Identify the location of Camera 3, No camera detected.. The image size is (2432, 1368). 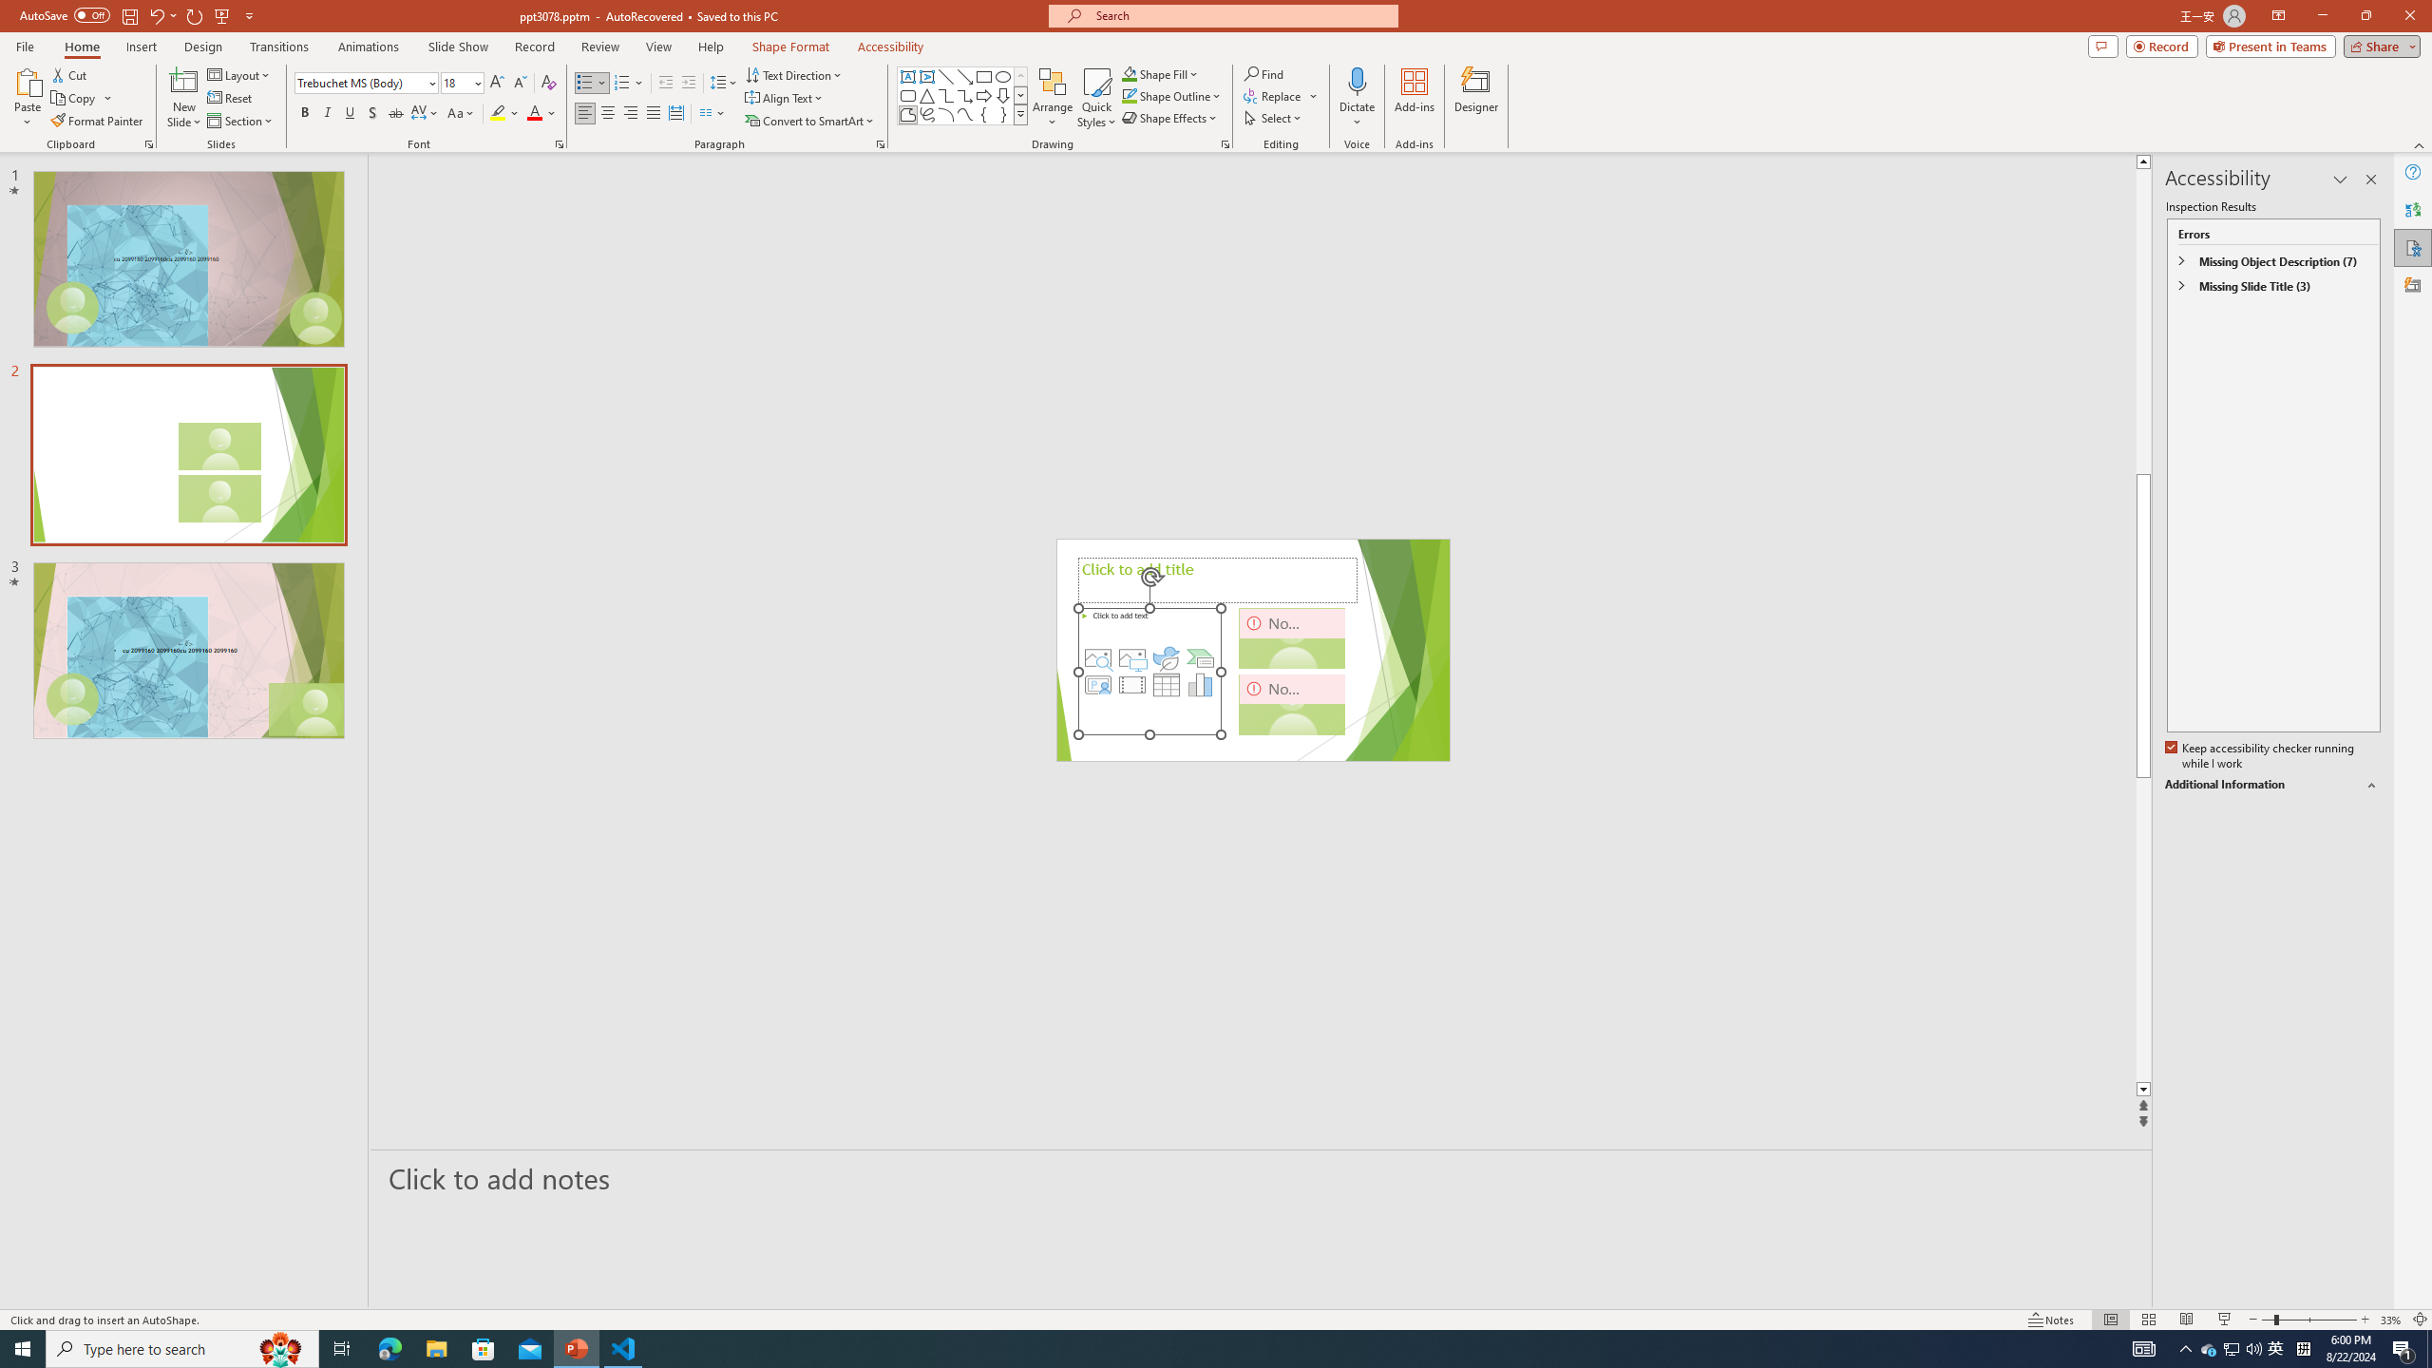
(1292, 704).